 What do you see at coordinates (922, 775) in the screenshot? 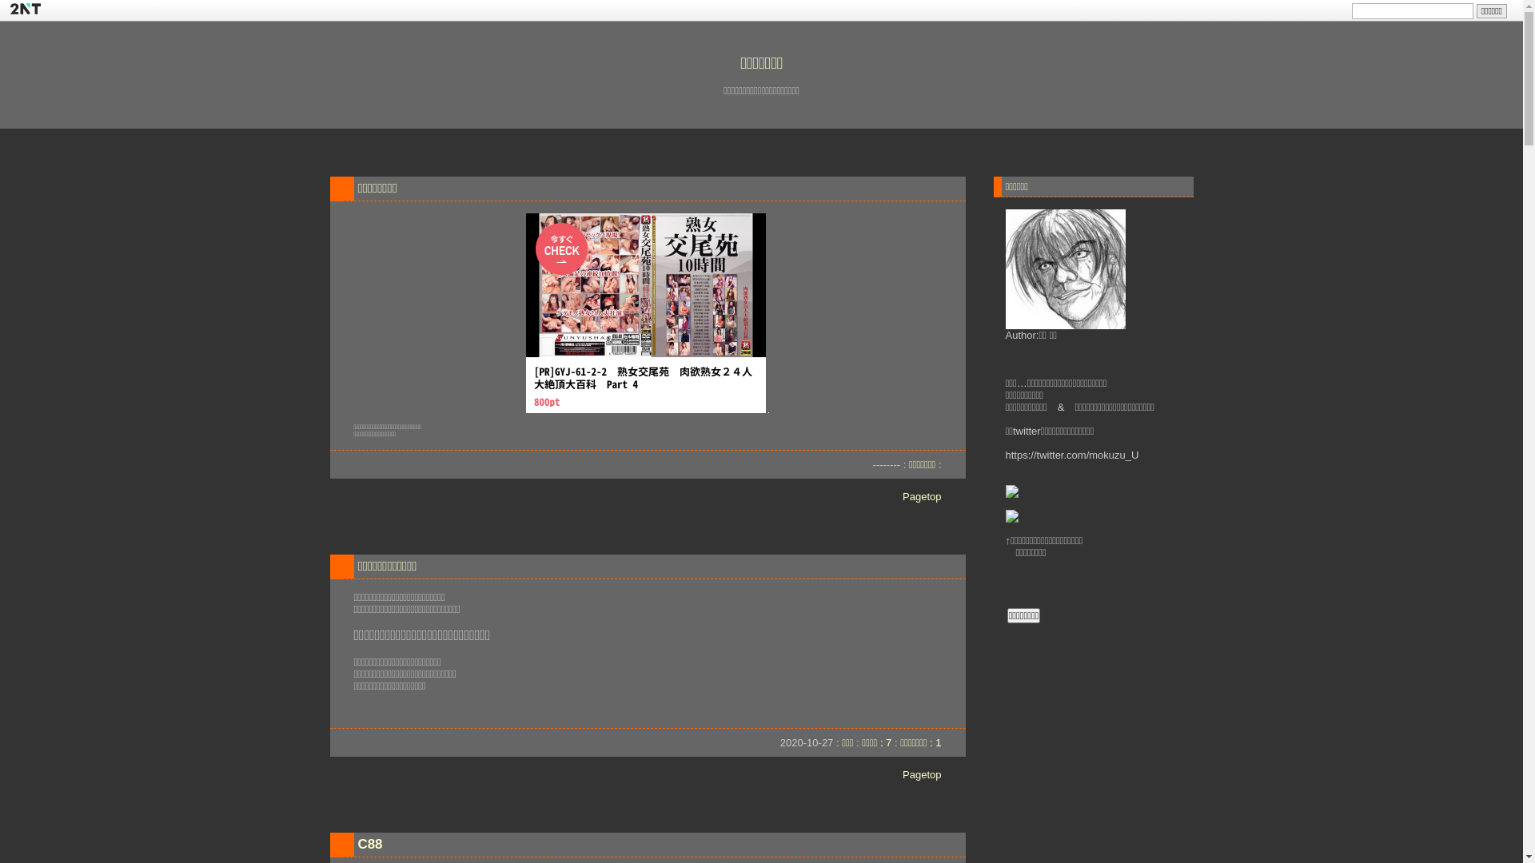
I see `Pagetop` at bounding box center [922, 775].